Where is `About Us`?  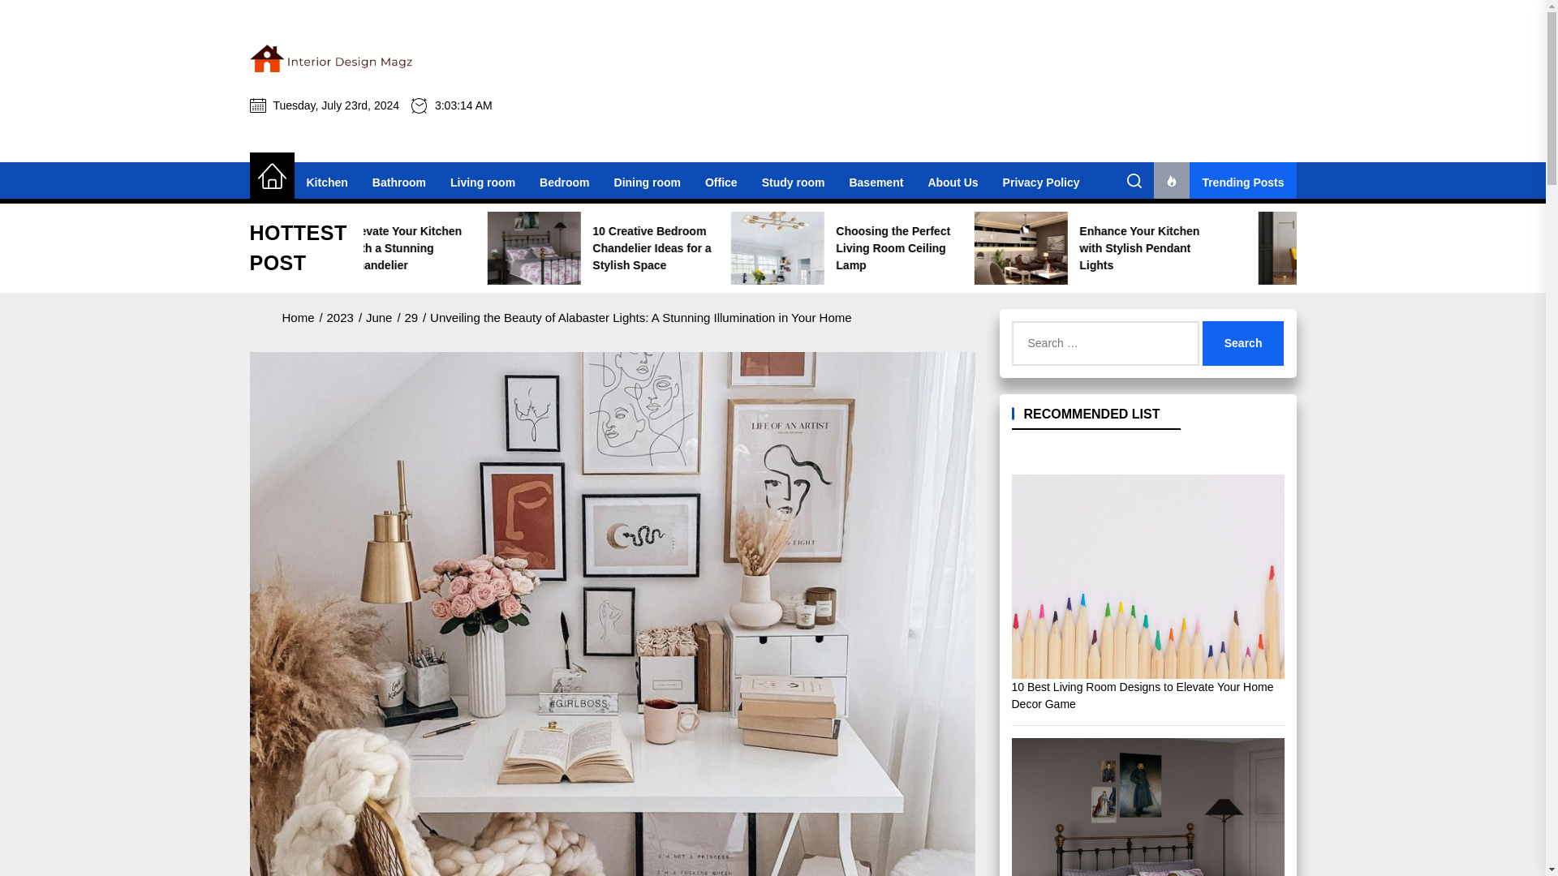
About Us is located at coordinates (953, 182).